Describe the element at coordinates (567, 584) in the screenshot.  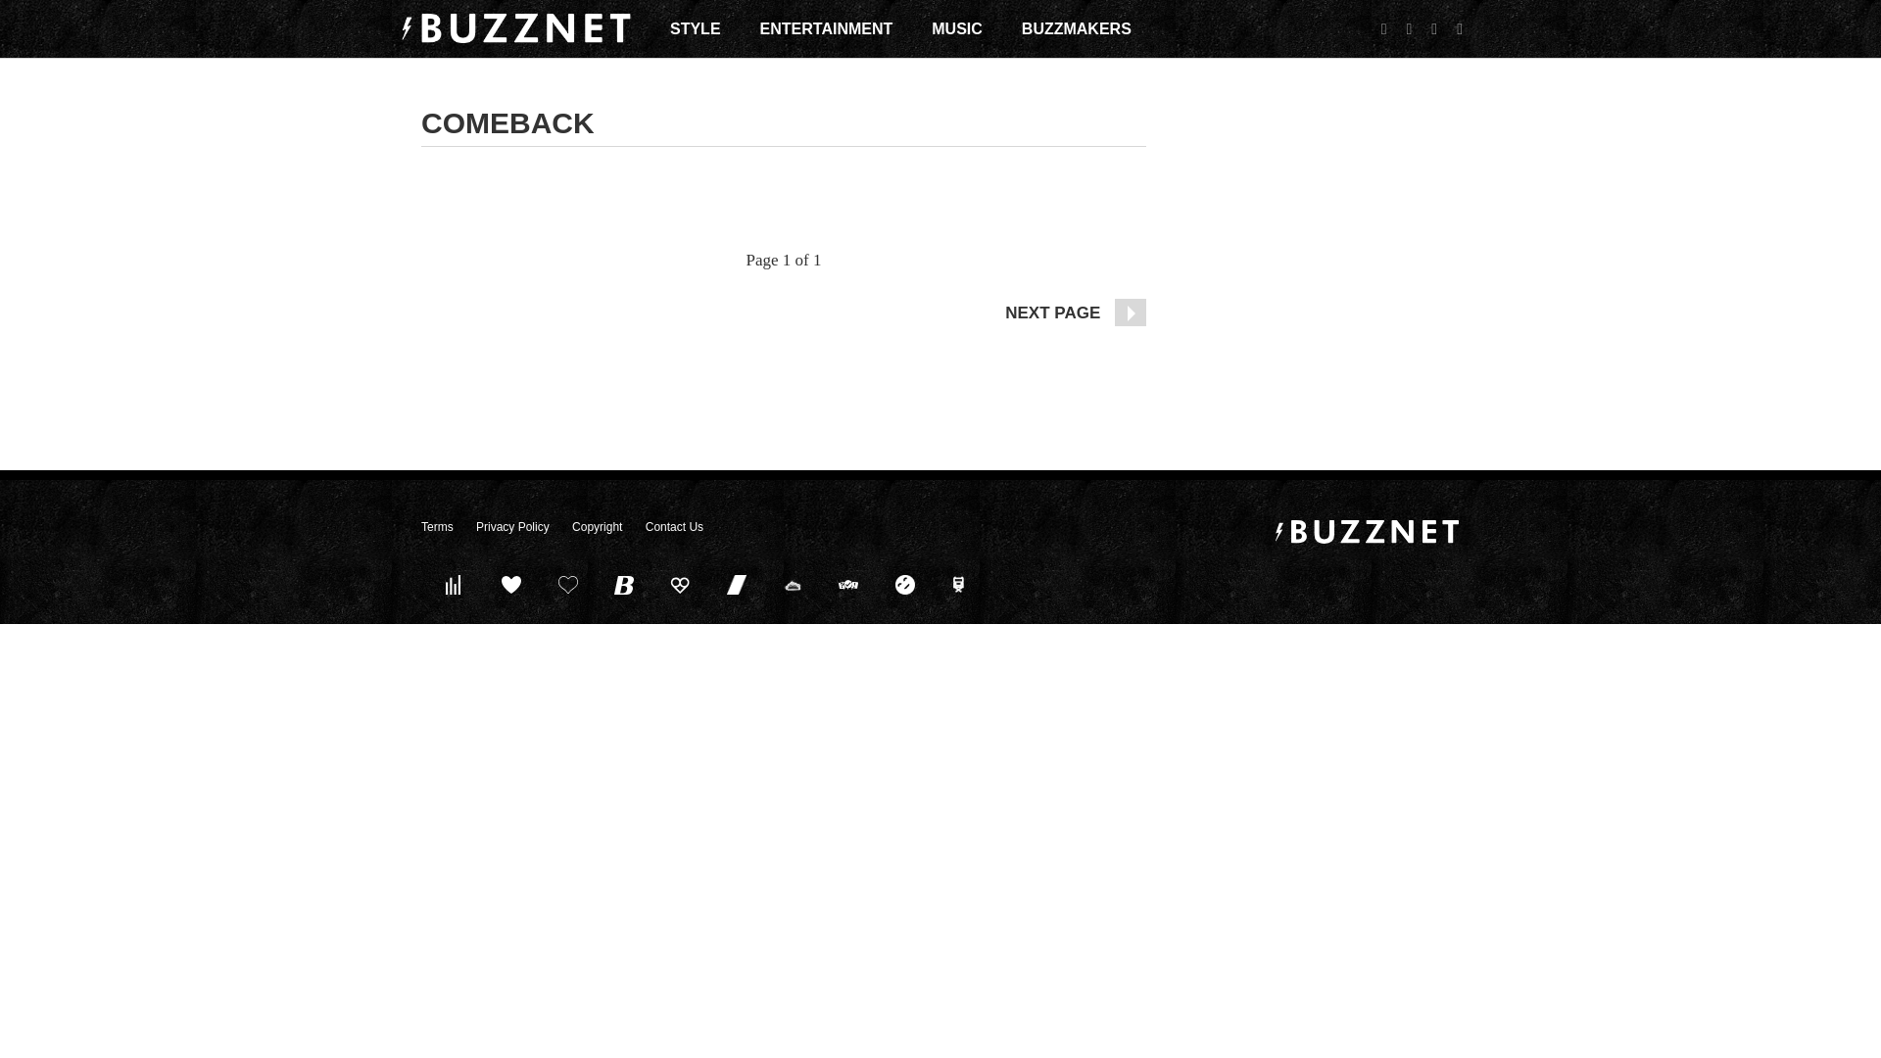
I see `Post Fun` at that location.